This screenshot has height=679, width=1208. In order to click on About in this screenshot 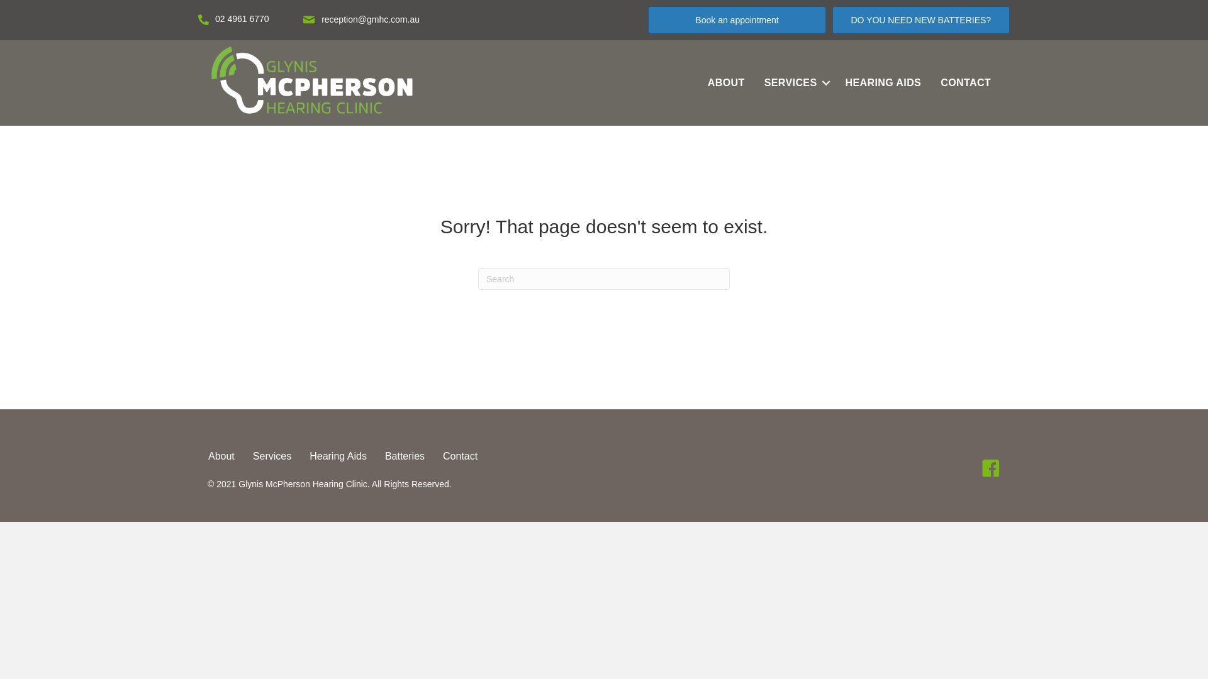, I will do `click(221, 456)`.